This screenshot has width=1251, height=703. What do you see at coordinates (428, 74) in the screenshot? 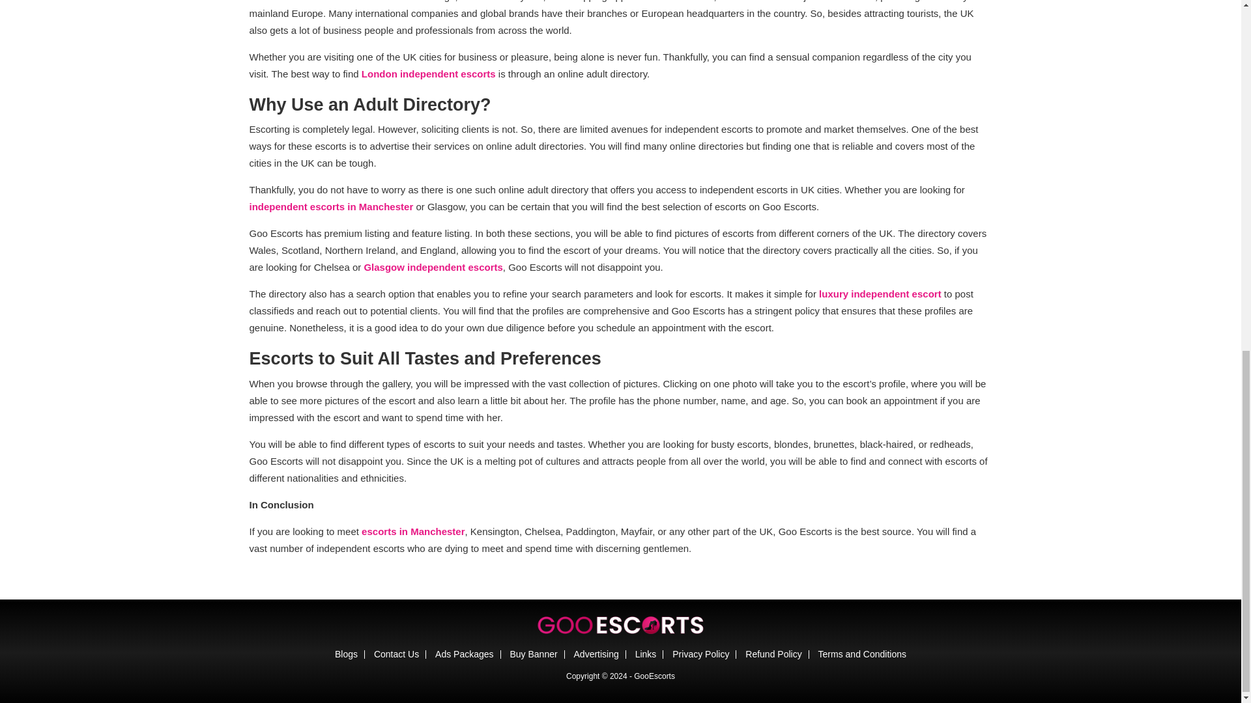
I see `London independent escorts` at bounding box center [428, 74].